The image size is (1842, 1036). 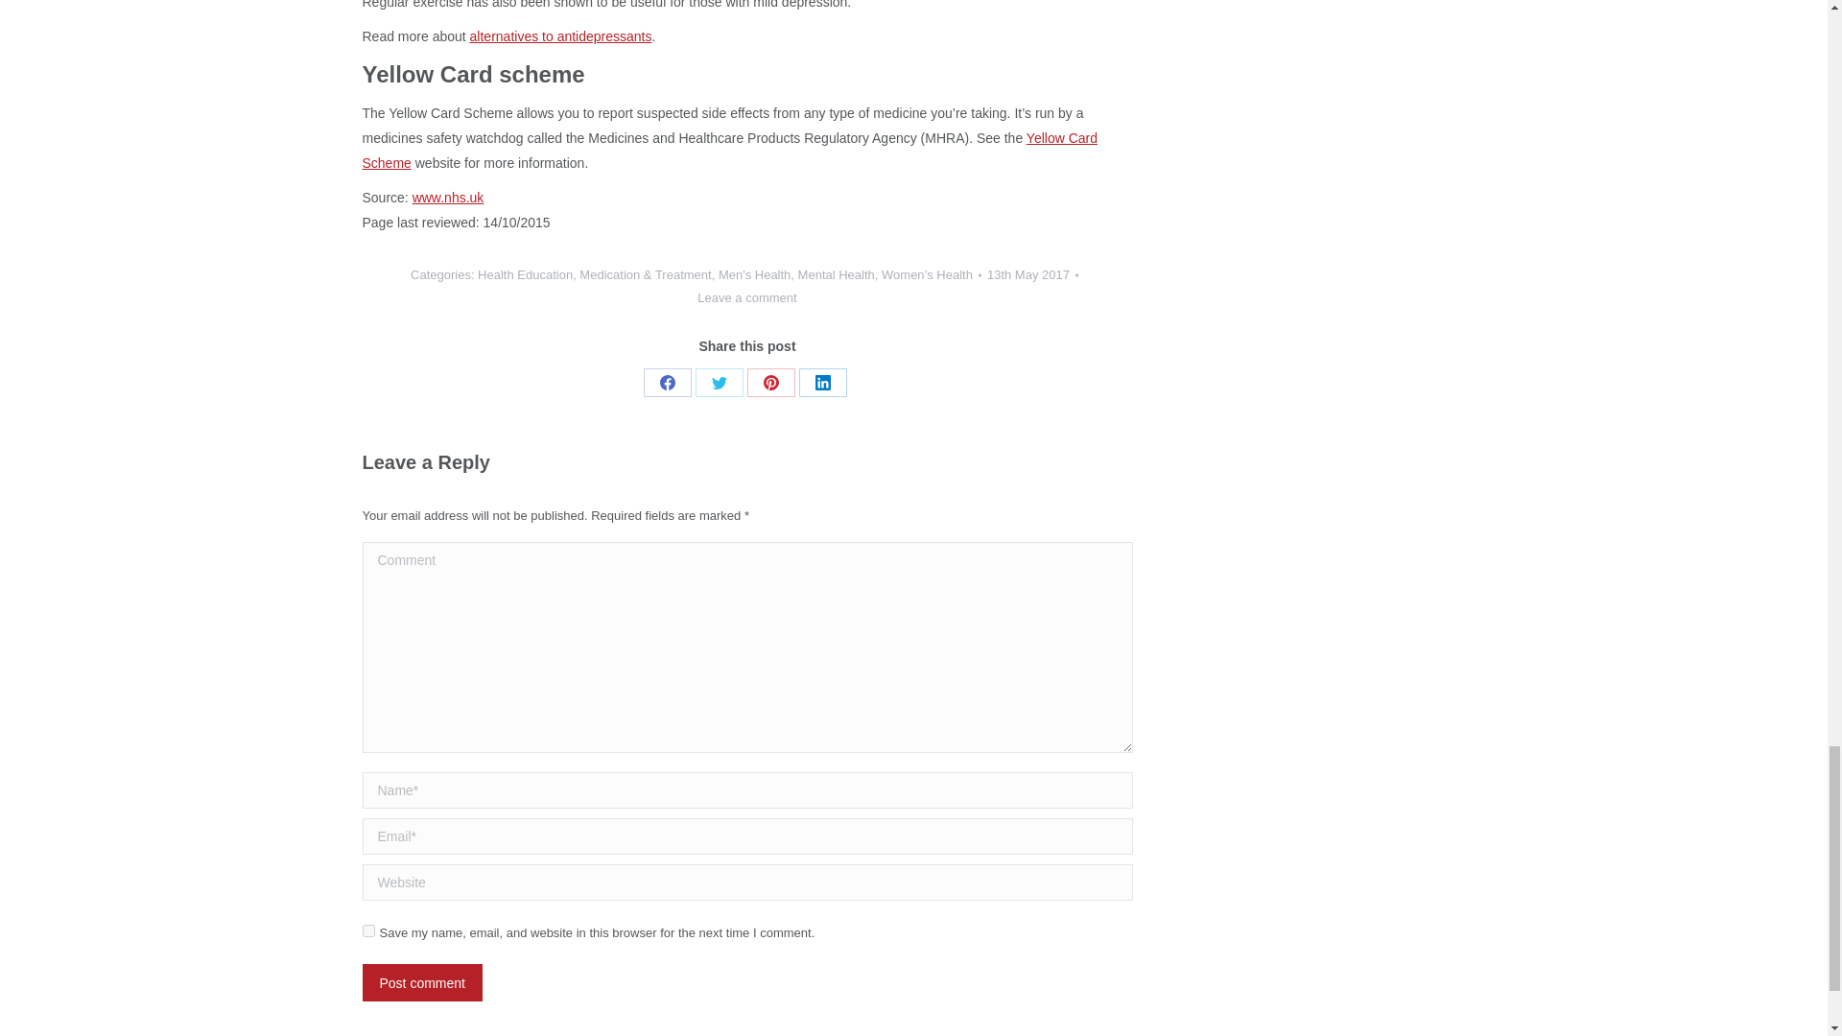 I want to click on Facebook, so click(x=668, y=382).